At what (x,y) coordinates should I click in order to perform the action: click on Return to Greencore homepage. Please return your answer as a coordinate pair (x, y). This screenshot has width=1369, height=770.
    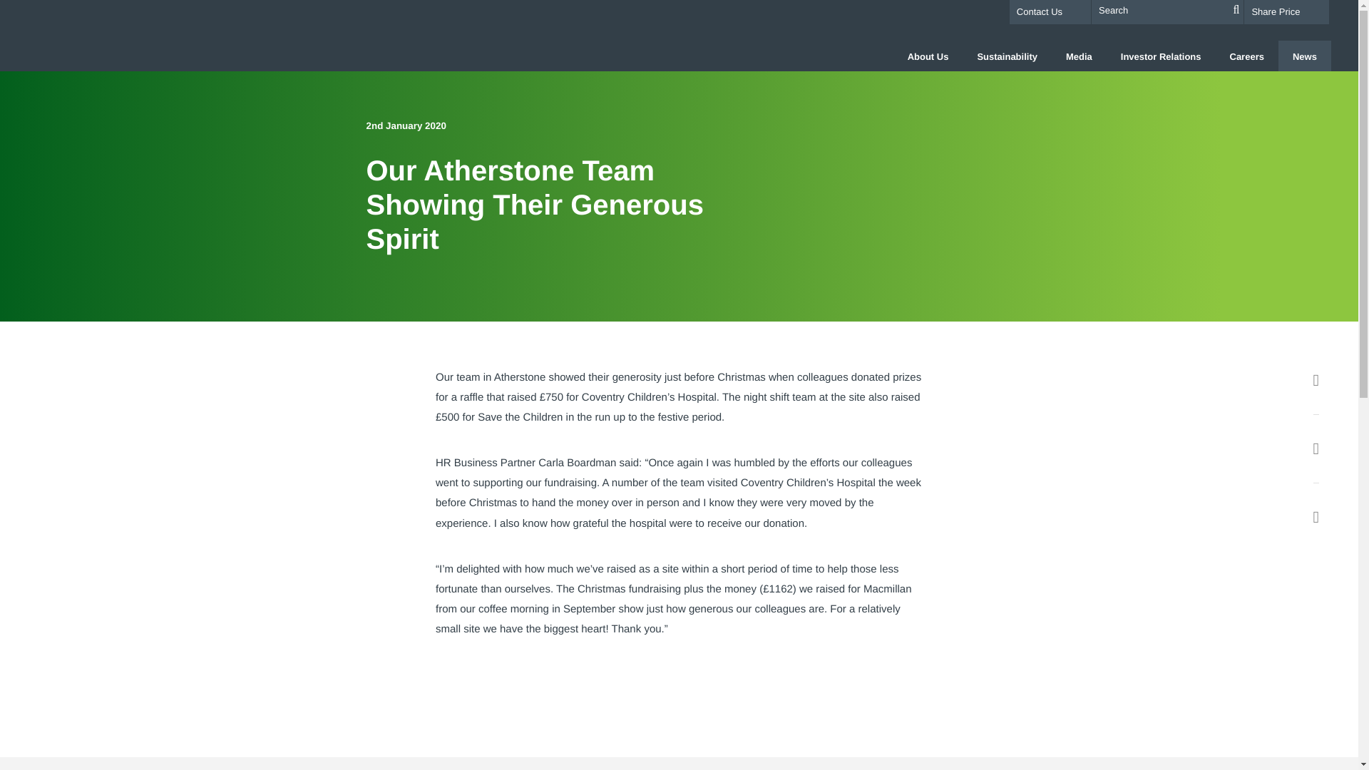
    Looking at the image, I should click on (143, 30).